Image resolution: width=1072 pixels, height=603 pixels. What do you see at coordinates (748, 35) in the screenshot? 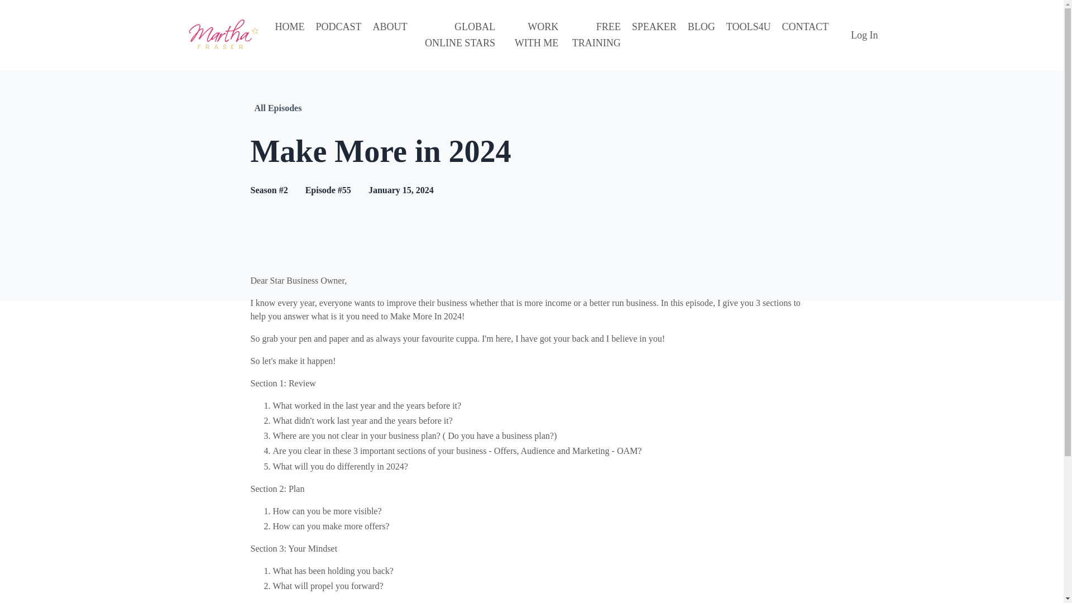
I see `TOOLS4U` at bounding box center [748, 35].